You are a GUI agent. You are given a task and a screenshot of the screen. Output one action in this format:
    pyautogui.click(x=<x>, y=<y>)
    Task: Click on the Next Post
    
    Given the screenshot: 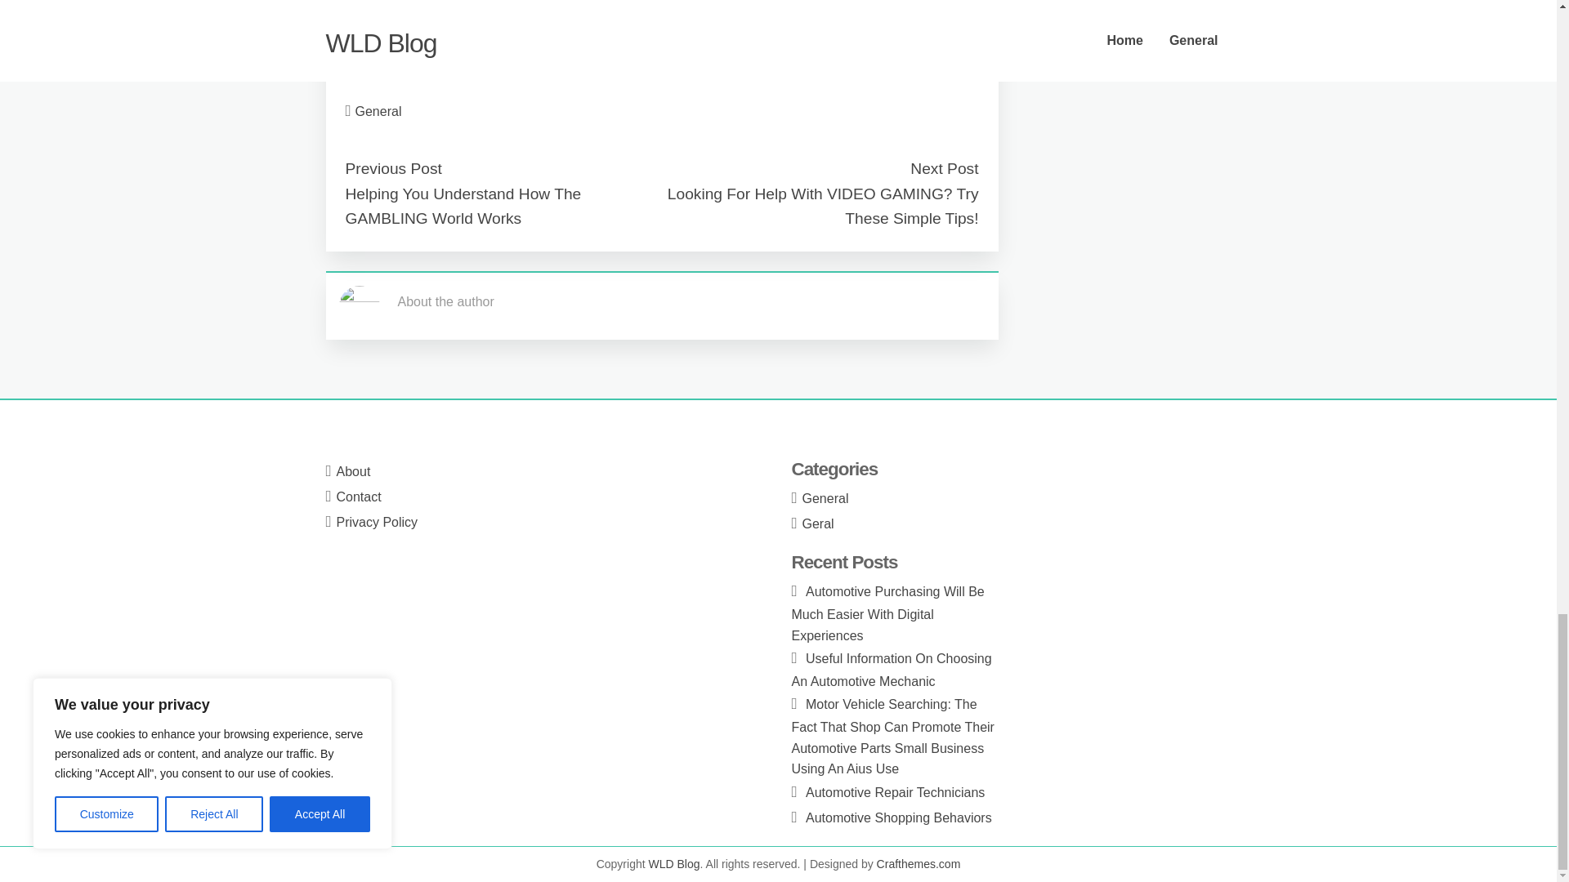 What is the action you would take?
    pyautogui.click(x=943, y=168)
    